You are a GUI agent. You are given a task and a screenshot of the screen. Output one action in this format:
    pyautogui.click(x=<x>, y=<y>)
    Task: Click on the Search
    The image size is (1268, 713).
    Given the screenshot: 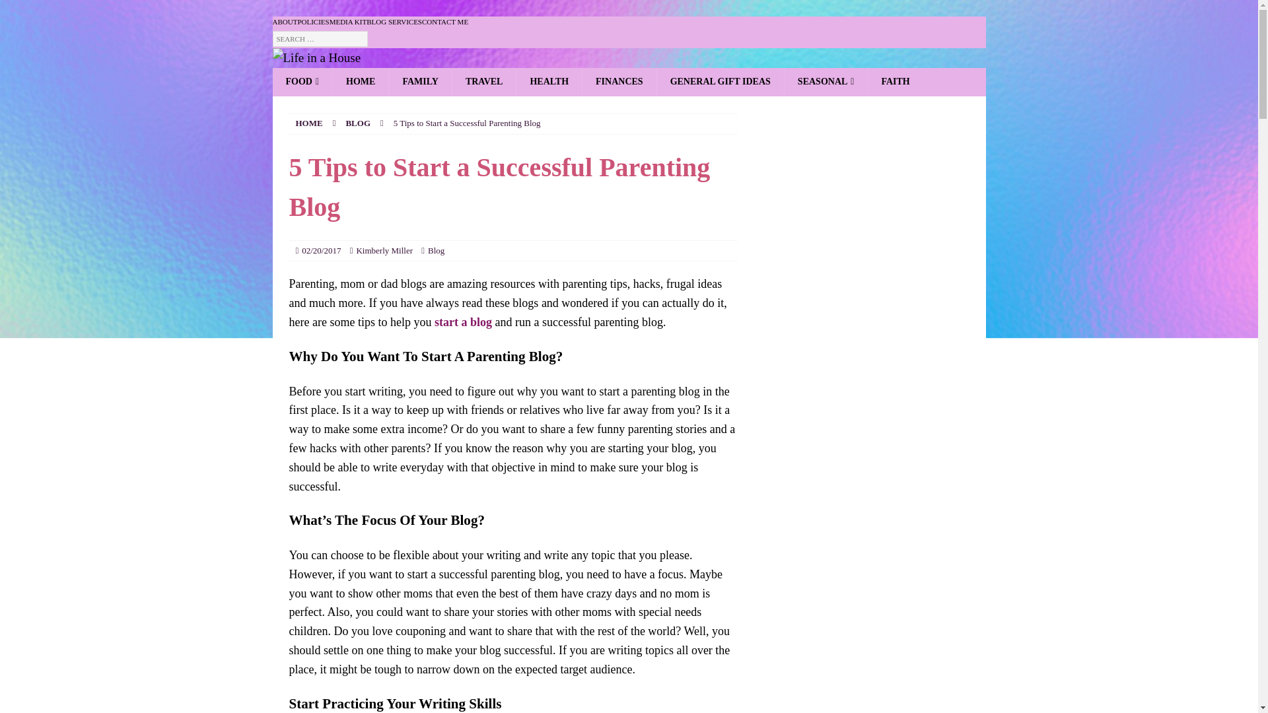 What is the action you would take?
    pyautogui.click(x=49, y=11)
    